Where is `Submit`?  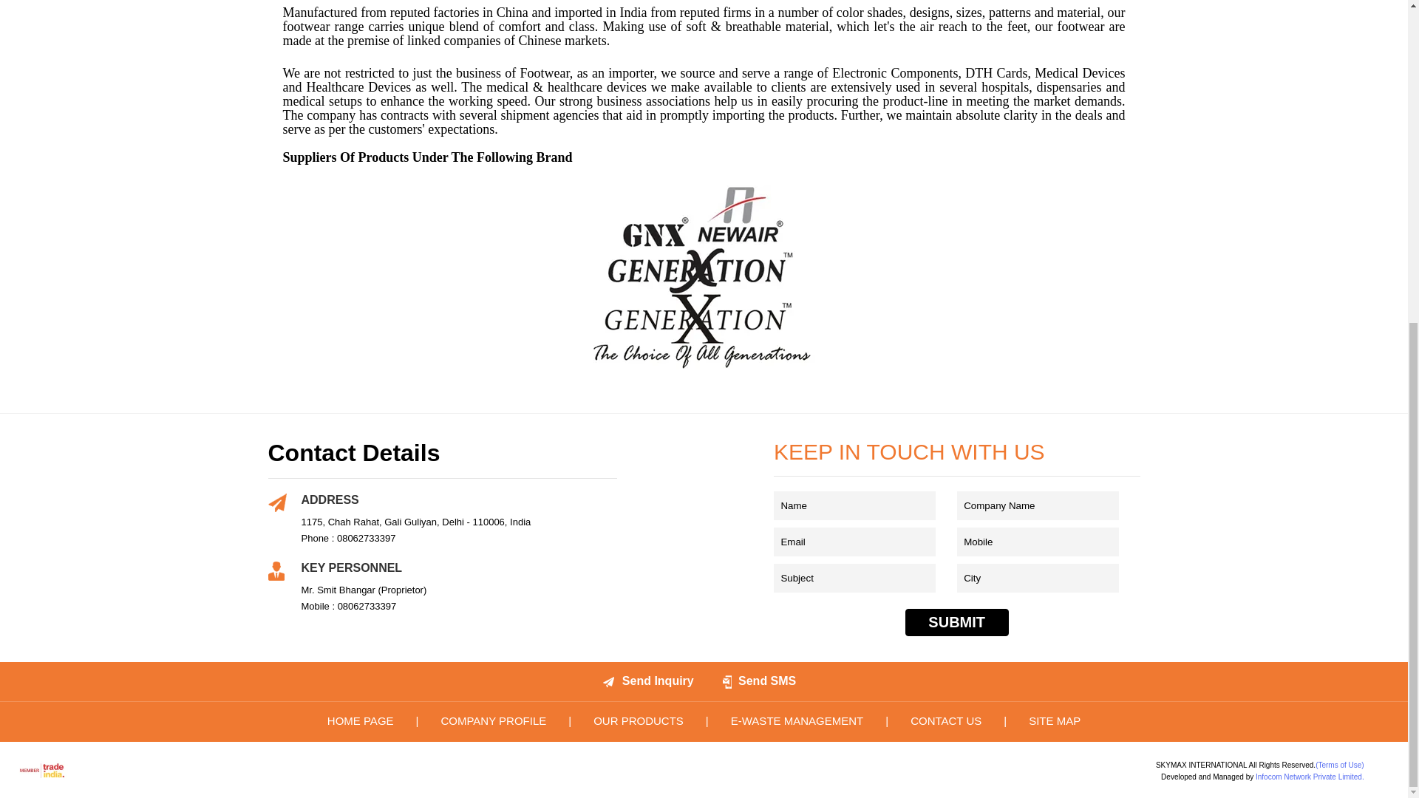
Submit is located at coordinates (956, 622).